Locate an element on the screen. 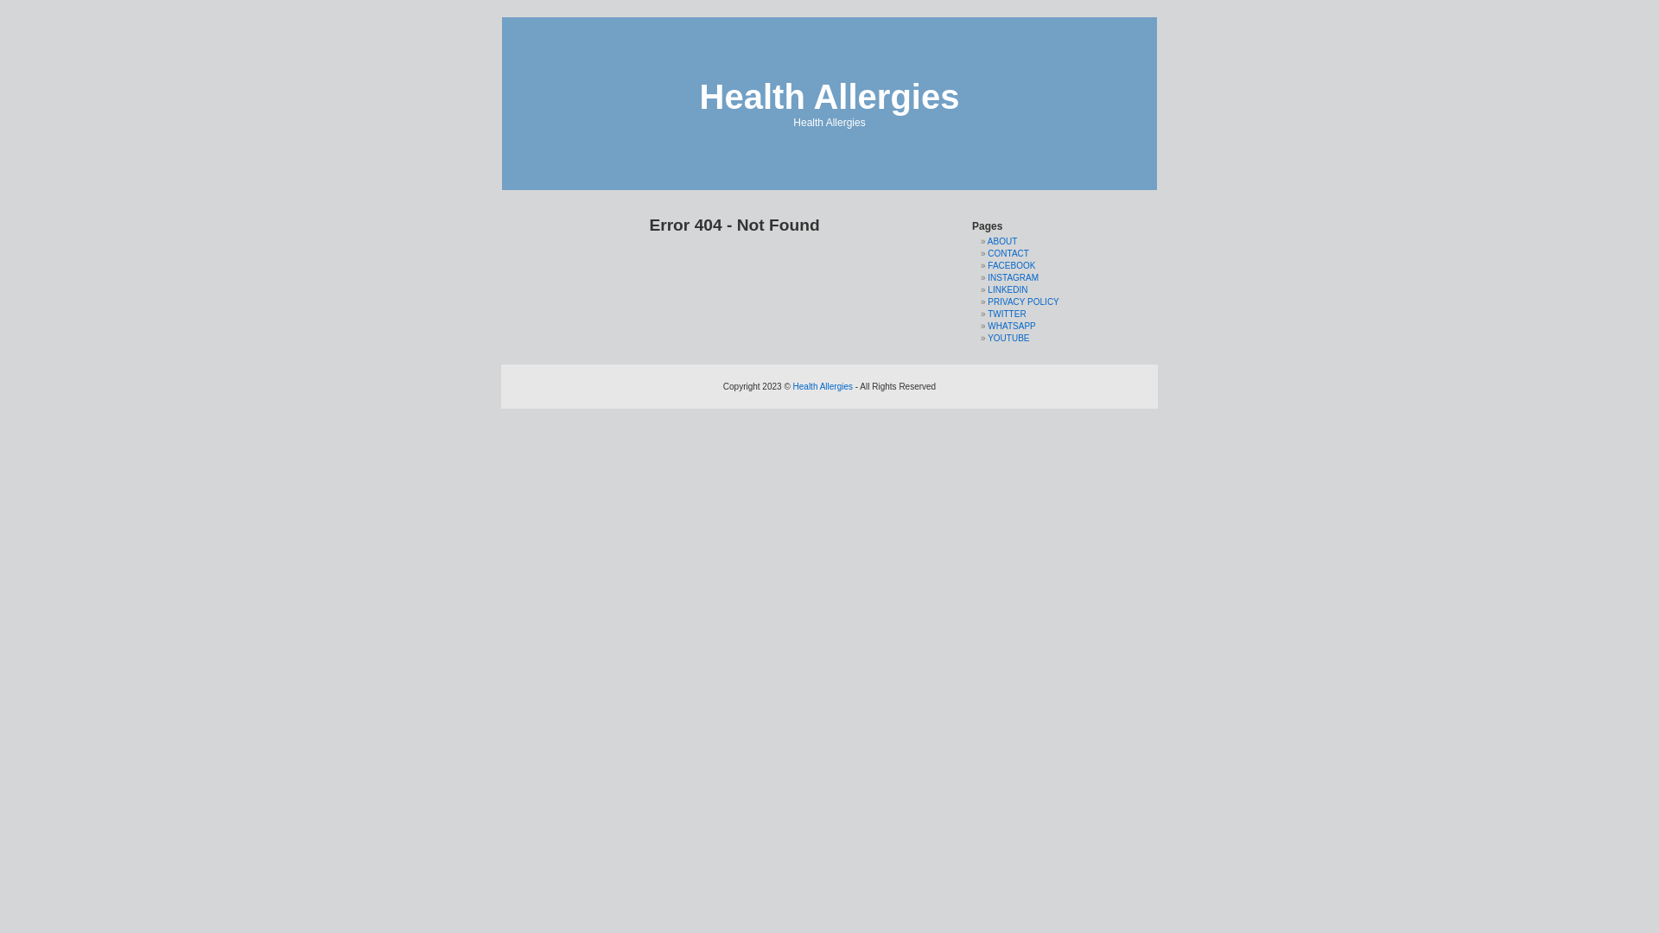  CONTACT is located at coordinates (1008, 254).